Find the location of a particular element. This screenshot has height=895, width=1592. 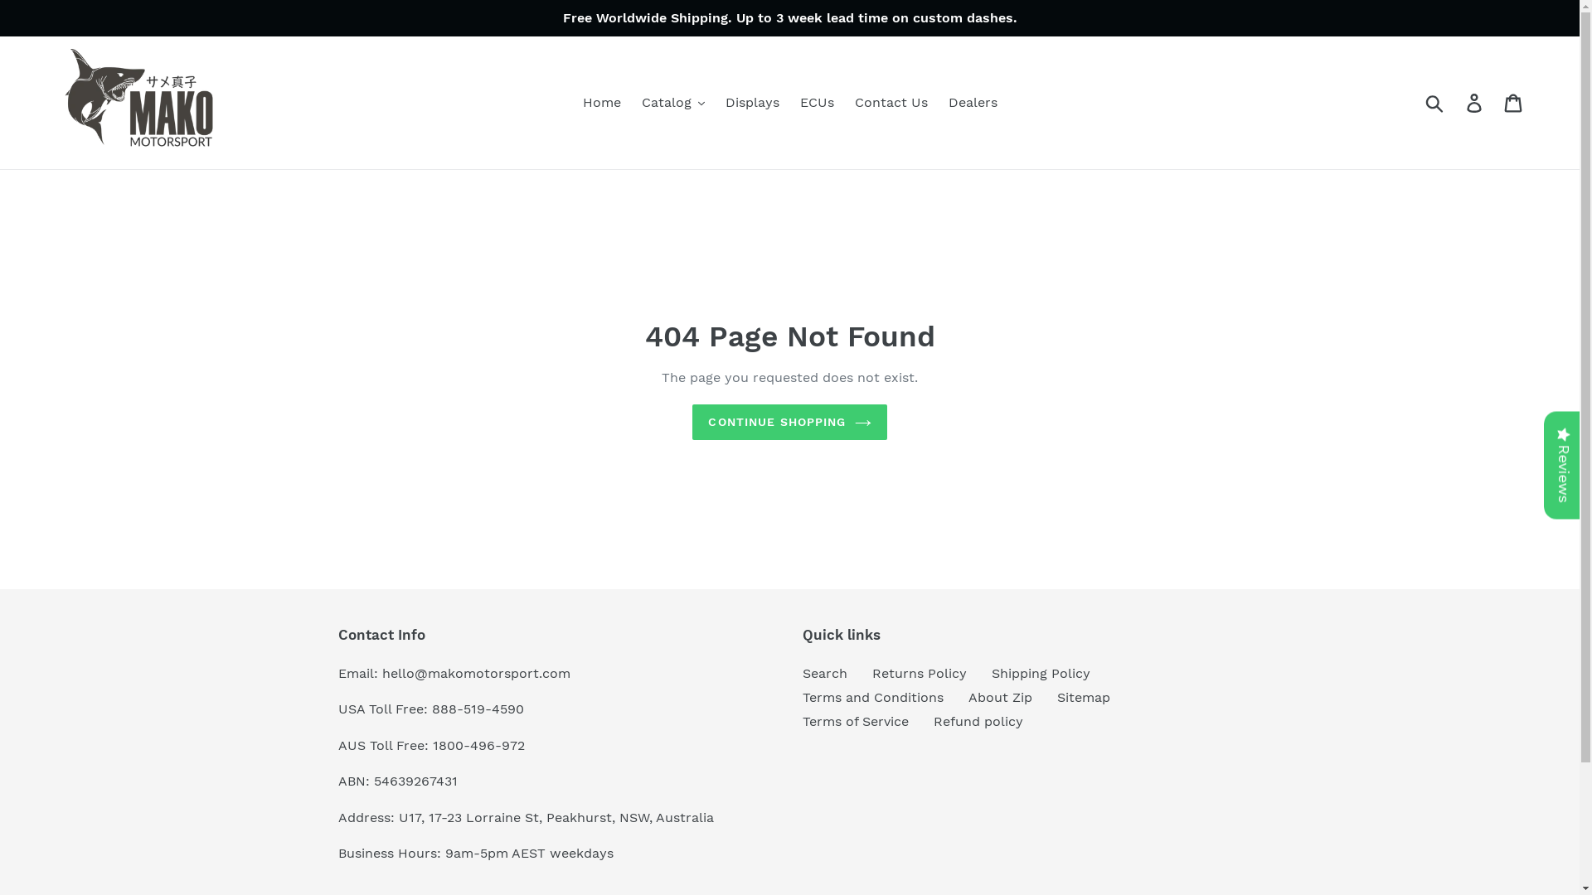

Dealers is located at coordinates (973, 103).